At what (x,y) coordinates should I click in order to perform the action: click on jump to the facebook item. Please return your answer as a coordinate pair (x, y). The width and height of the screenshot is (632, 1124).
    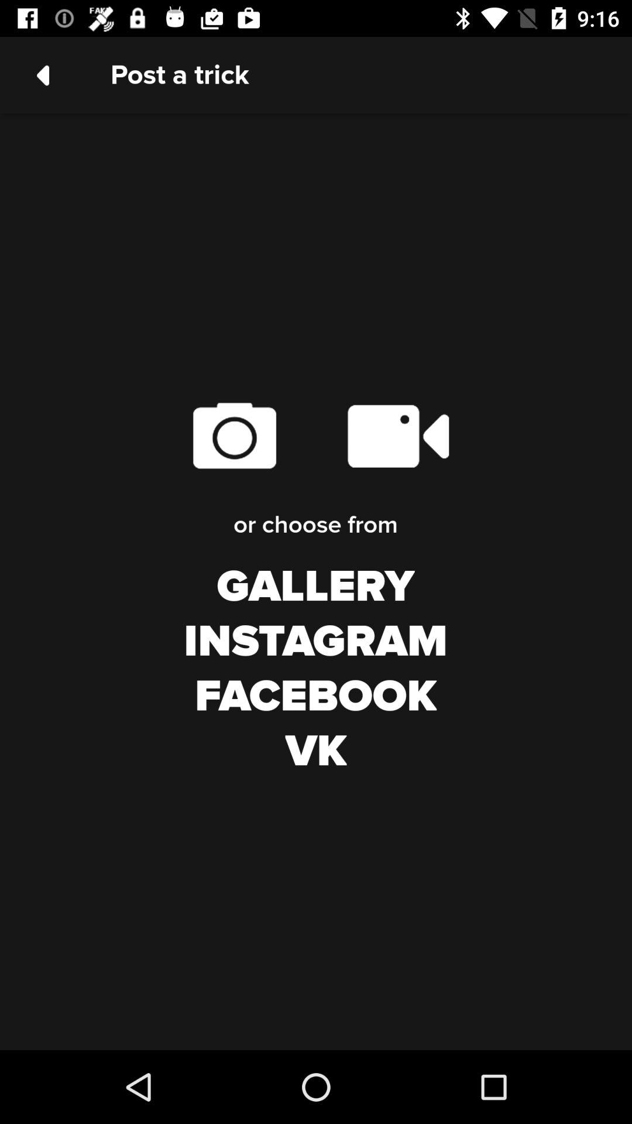
    Looking at the image, I should click on (316, 697).